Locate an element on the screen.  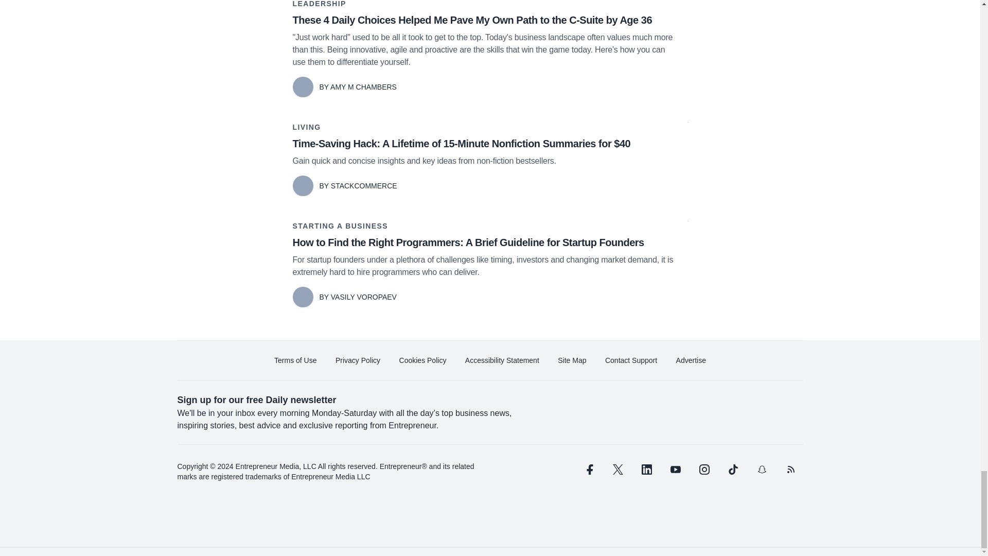
youtube is located at coordinates (675, 470).